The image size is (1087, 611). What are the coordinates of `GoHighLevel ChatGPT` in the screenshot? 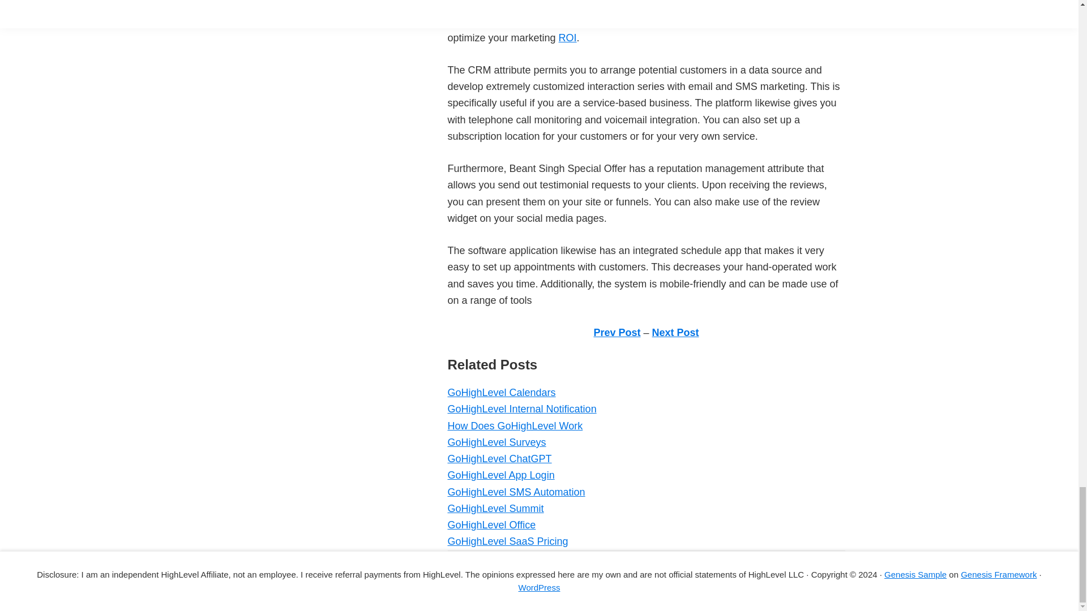 It's located at (499, 458).